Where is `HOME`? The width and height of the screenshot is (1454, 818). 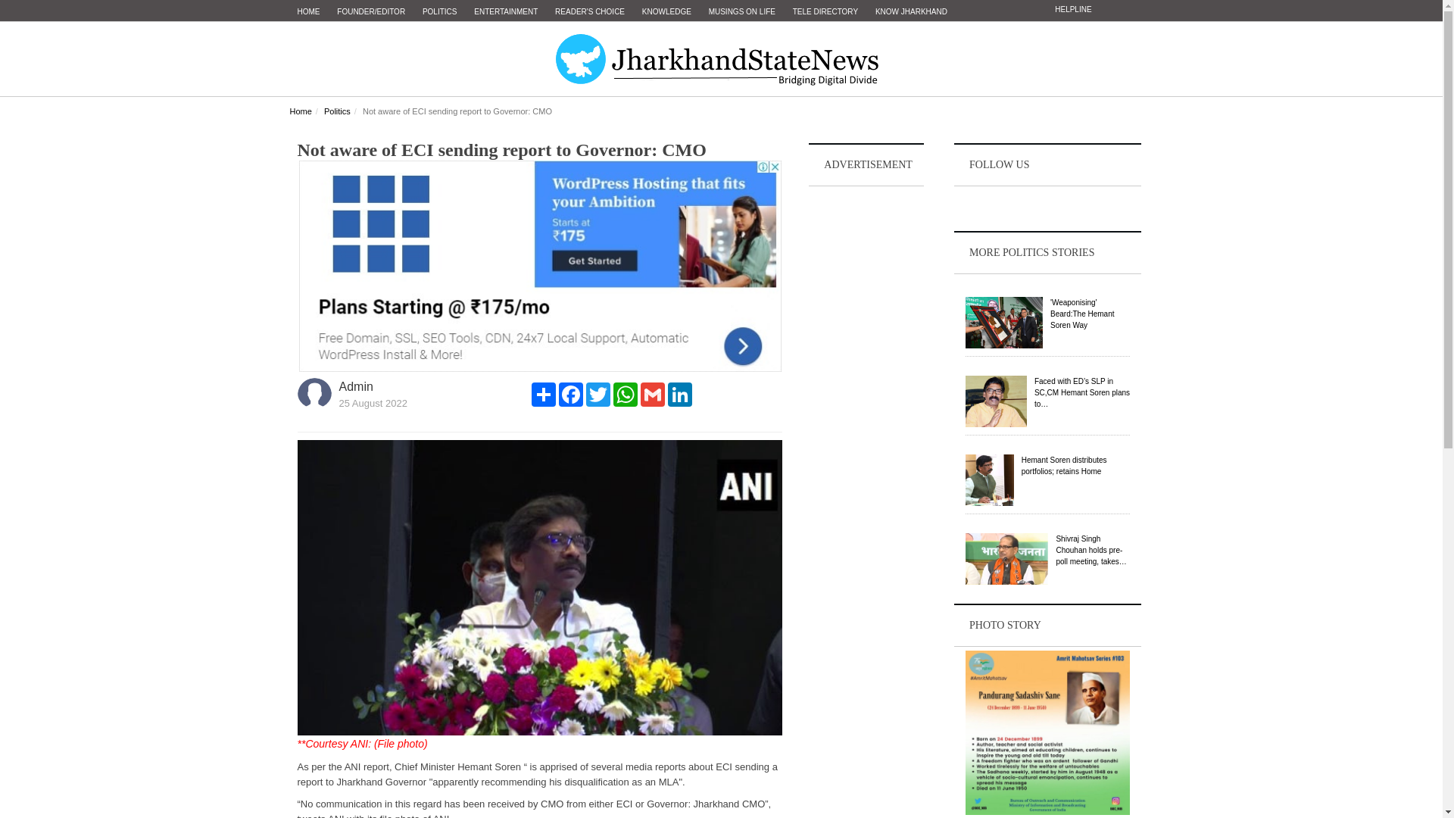 HOME is located at coordinates (308, 12).